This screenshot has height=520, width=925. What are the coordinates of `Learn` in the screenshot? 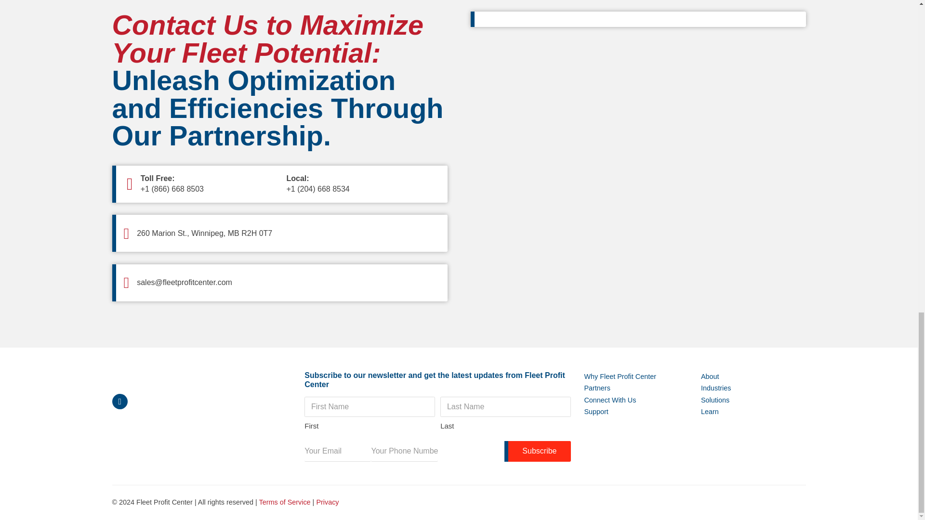 It's located at (710, 412).